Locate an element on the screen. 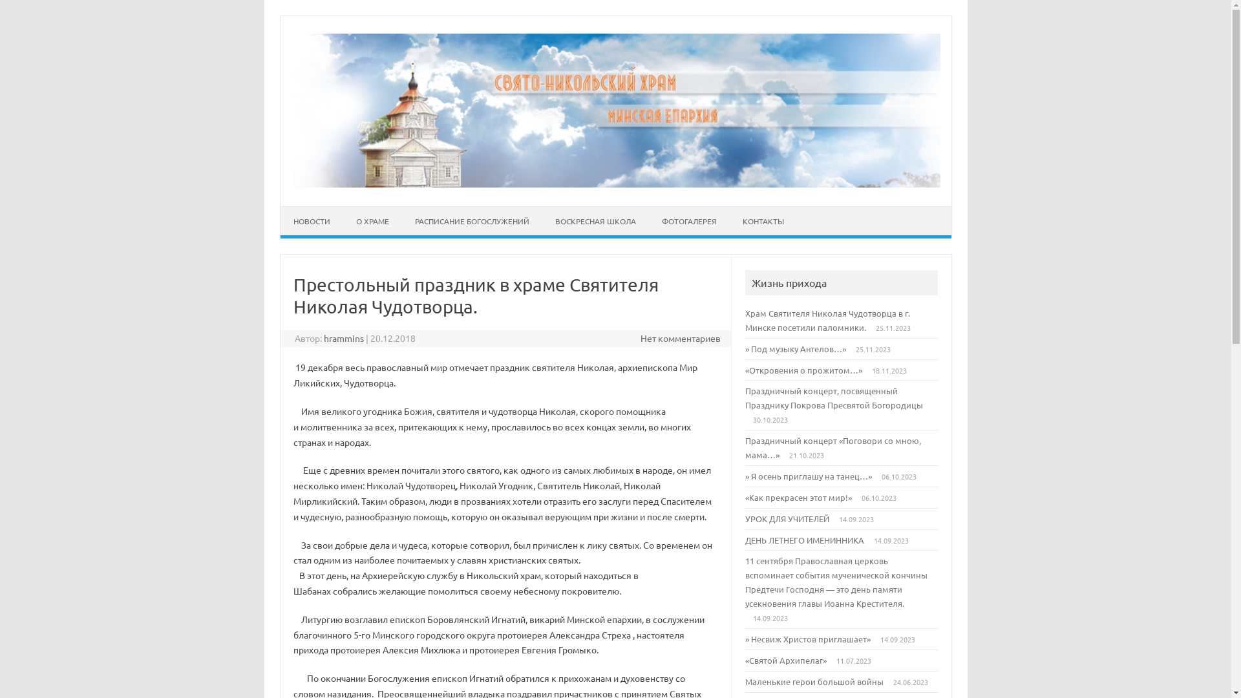 The width and height of the screenshot is (1241, 698). hrammins is located at coordinates (344, 338).